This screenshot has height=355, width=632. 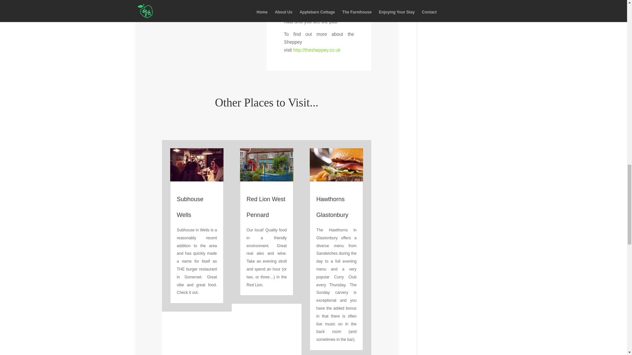 I want to click on Hawthorns Glastonbury, so click(x=332, y=207).